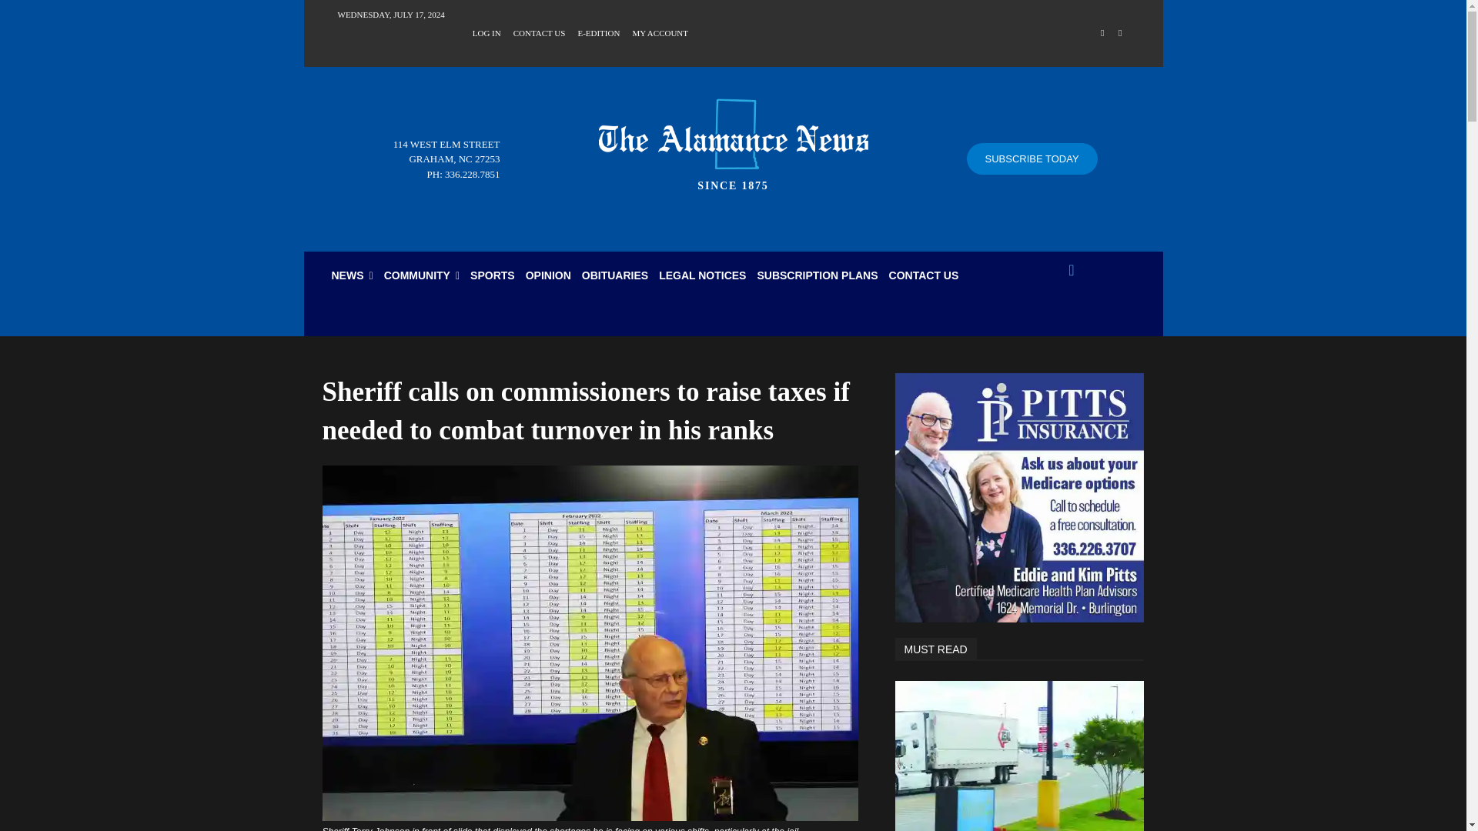 This screenshot has width=1478, height=831. What do you see at coordinates (660, 32) in the screenshot?
I see `MY ACCOUNT` at bounding box center [660, 32].